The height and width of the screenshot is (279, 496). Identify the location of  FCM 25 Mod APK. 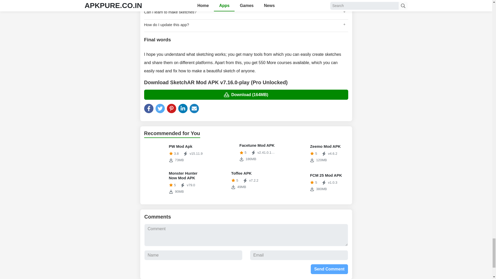
(317, 153).